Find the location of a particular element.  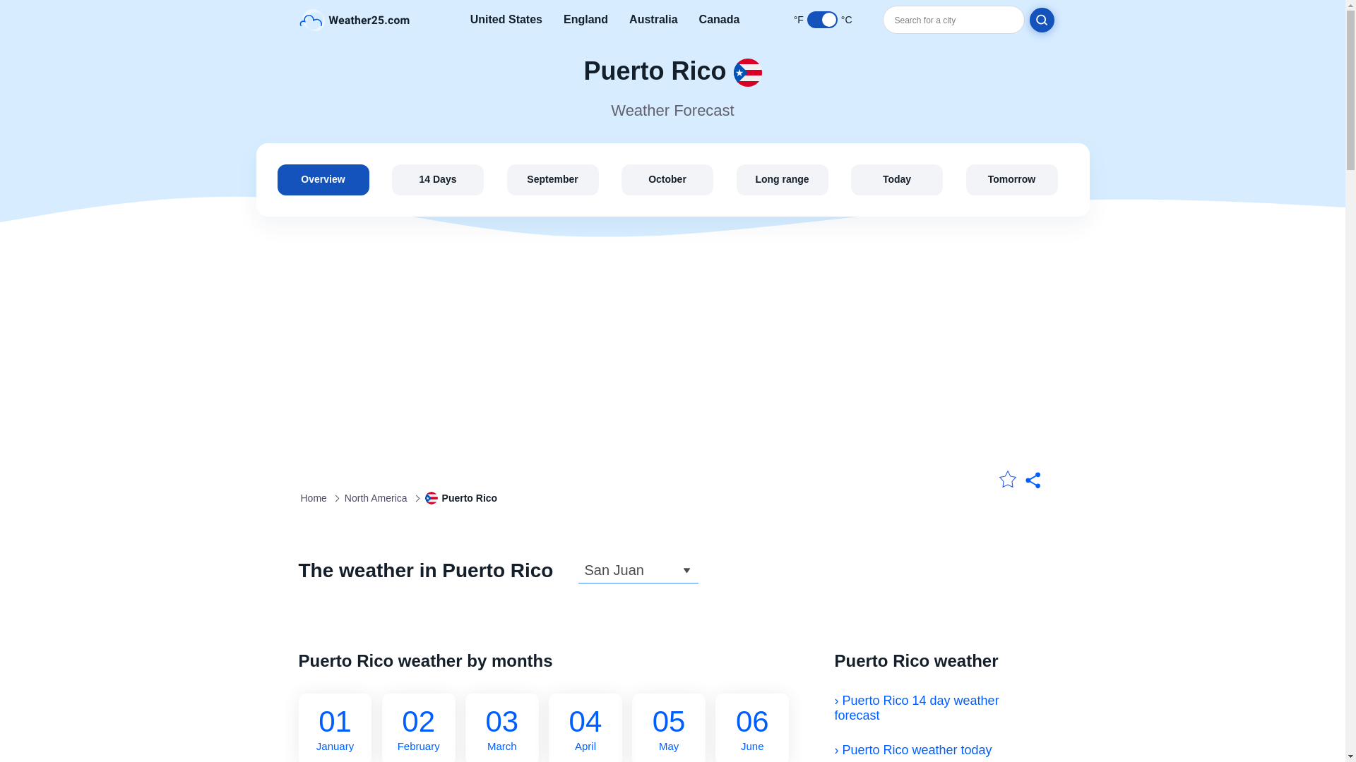

Puerto Rico weather in February is located at coordinates (419, 727).